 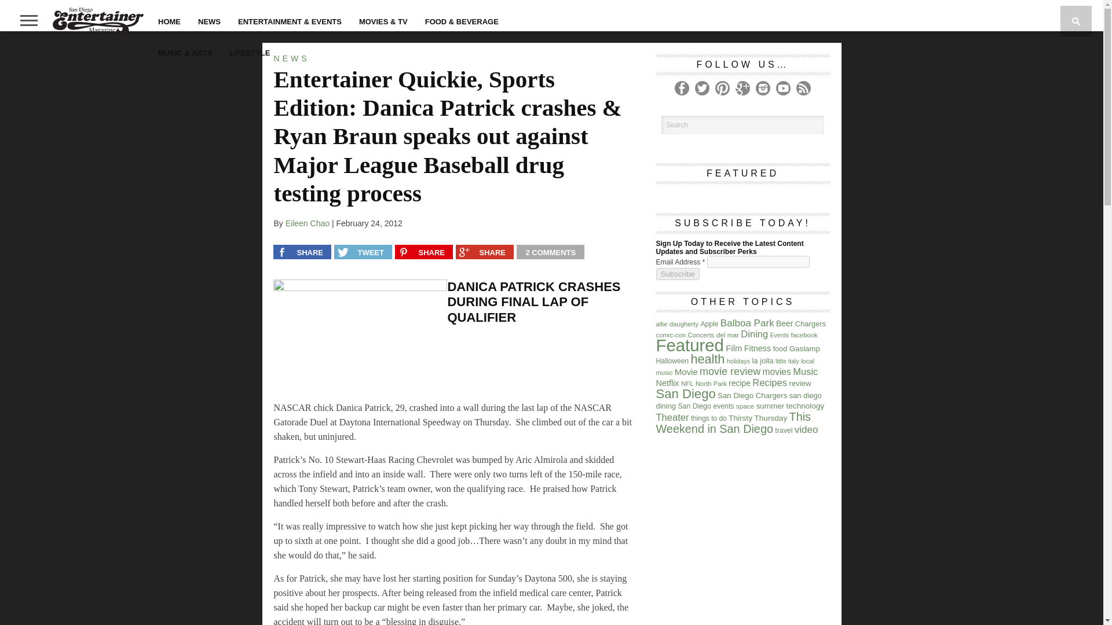 What do you see at coordinates (678, 274) in the screenshot?
I see `Subscribe` at bounding box center [678, 274].